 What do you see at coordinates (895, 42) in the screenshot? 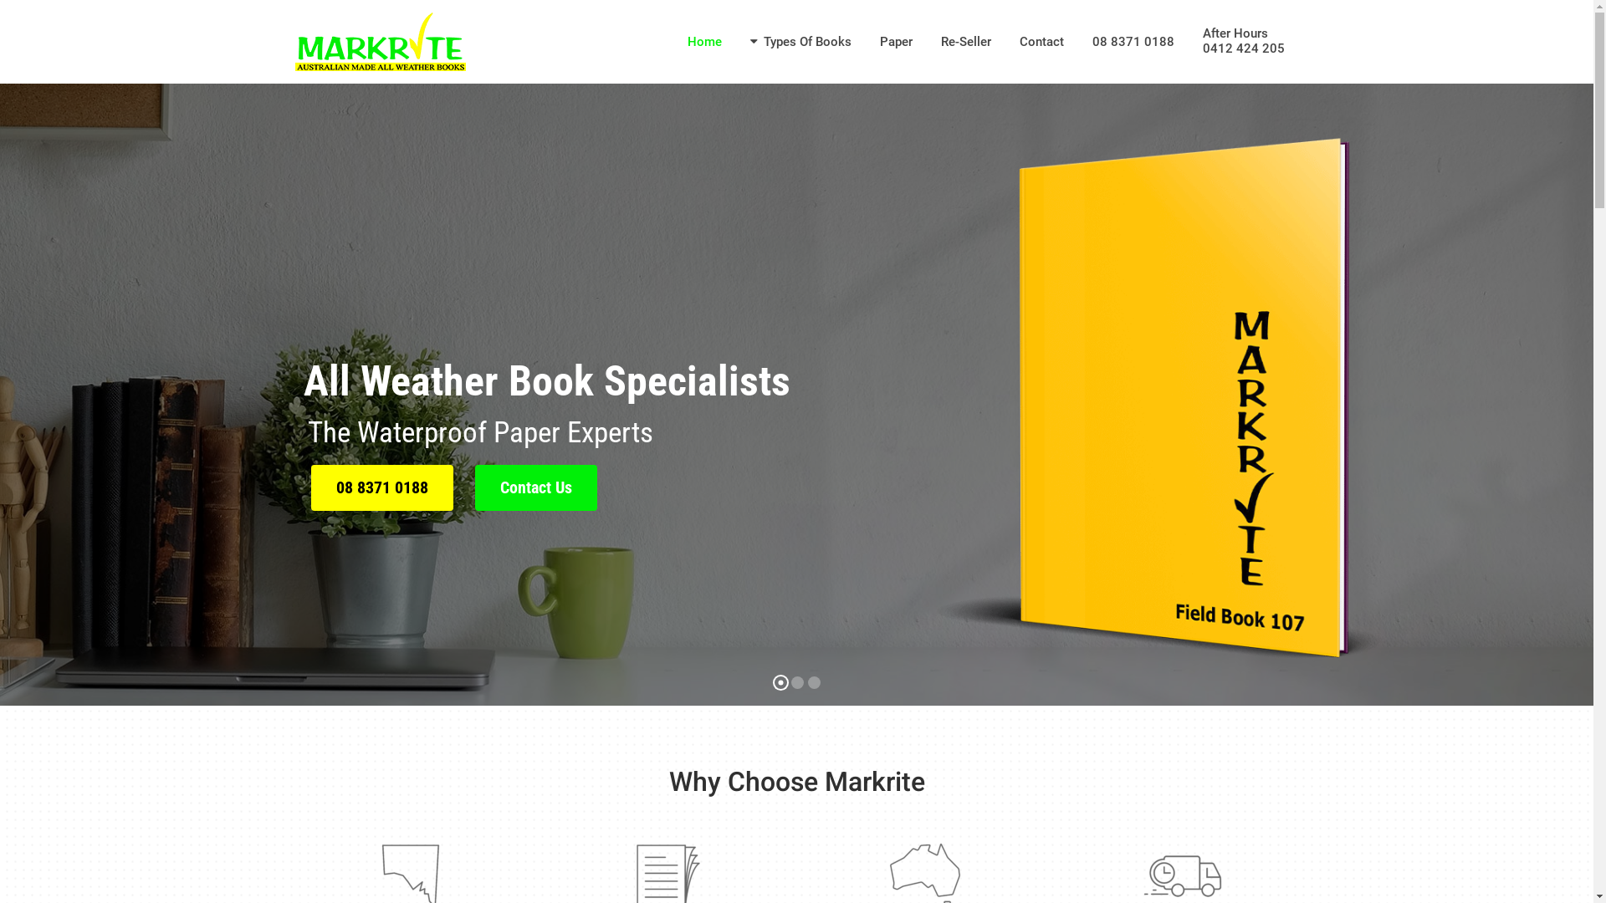
I see `Paper` at bounding box center [895, 42].